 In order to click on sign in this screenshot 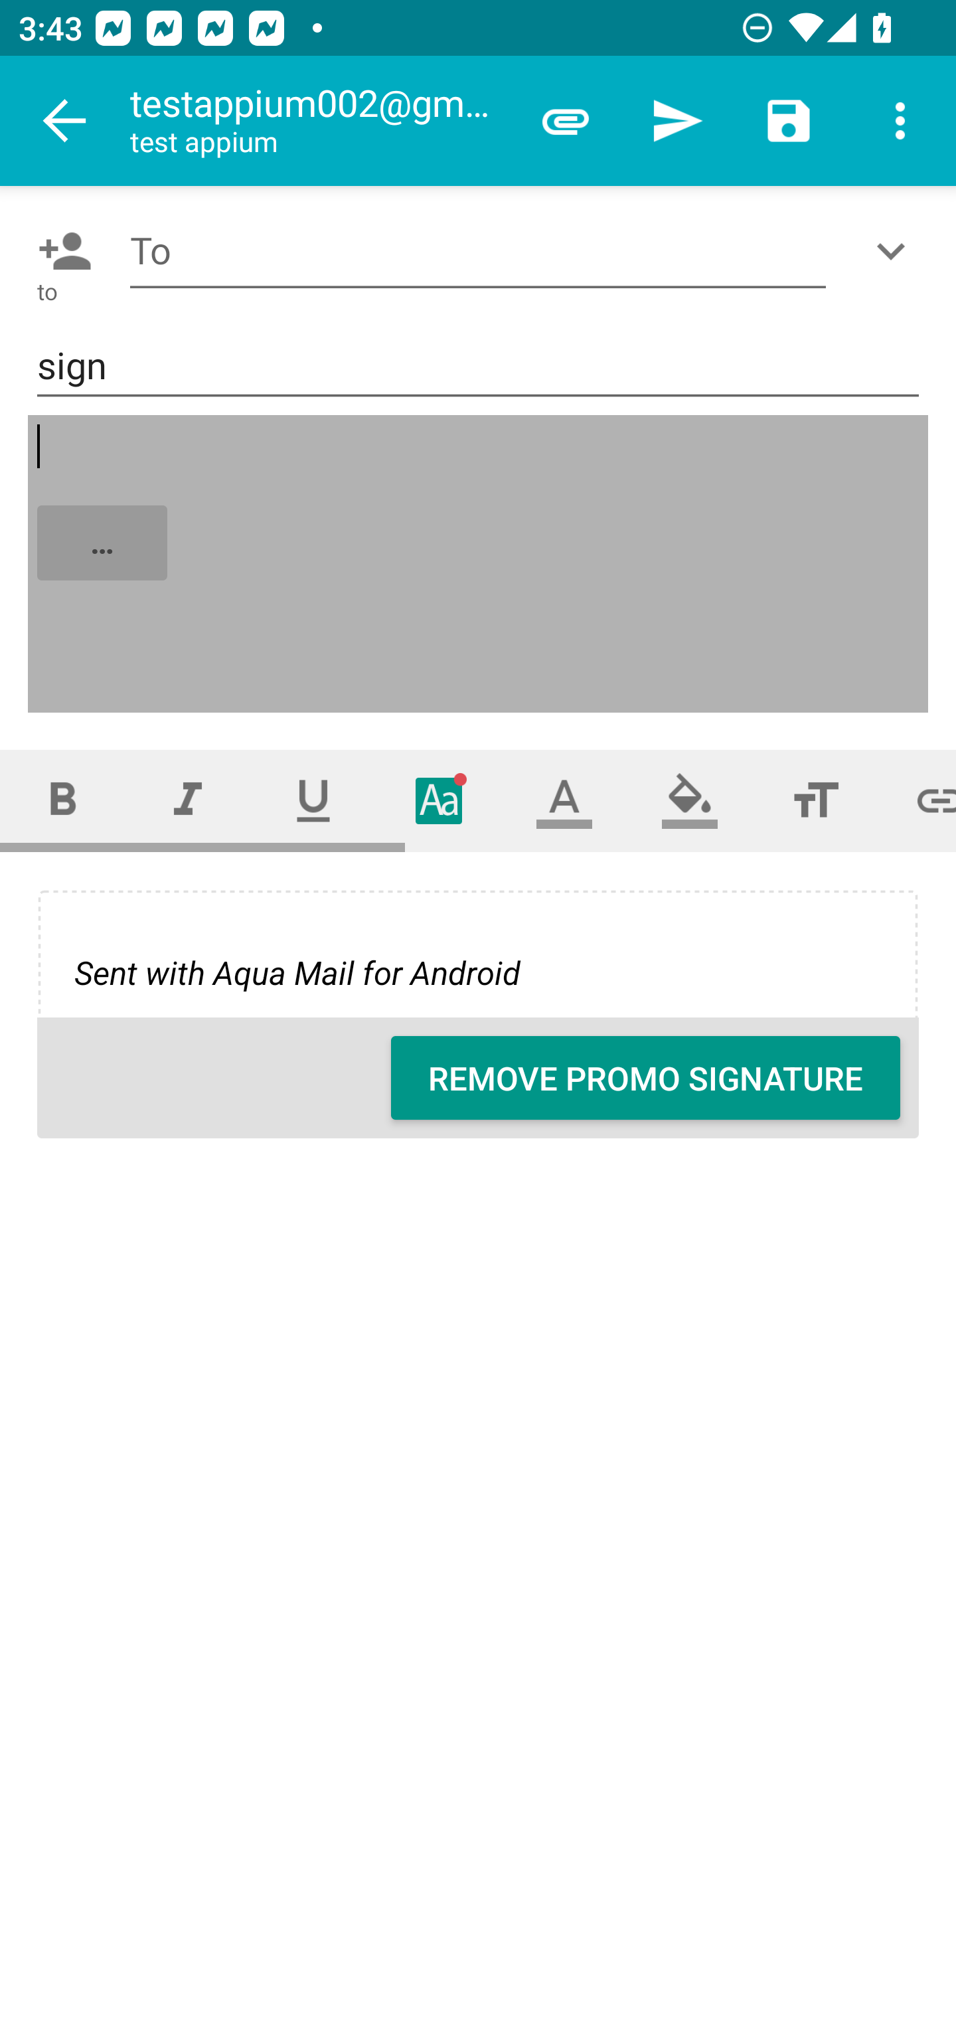, I will do `click(478, 367)`.